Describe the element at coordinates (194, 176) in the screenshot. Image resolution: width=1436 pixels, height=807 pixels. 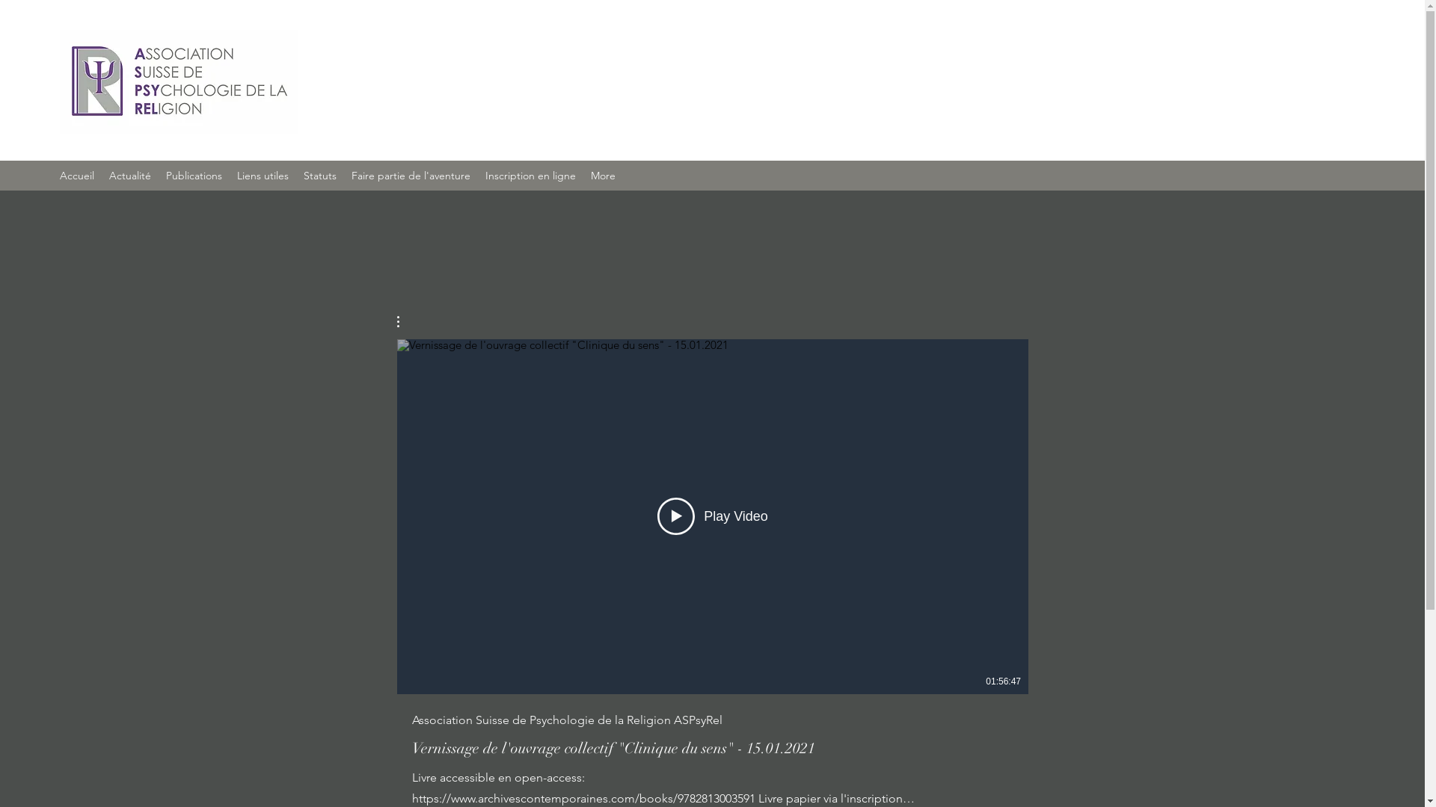
I see `Publications` at that location.